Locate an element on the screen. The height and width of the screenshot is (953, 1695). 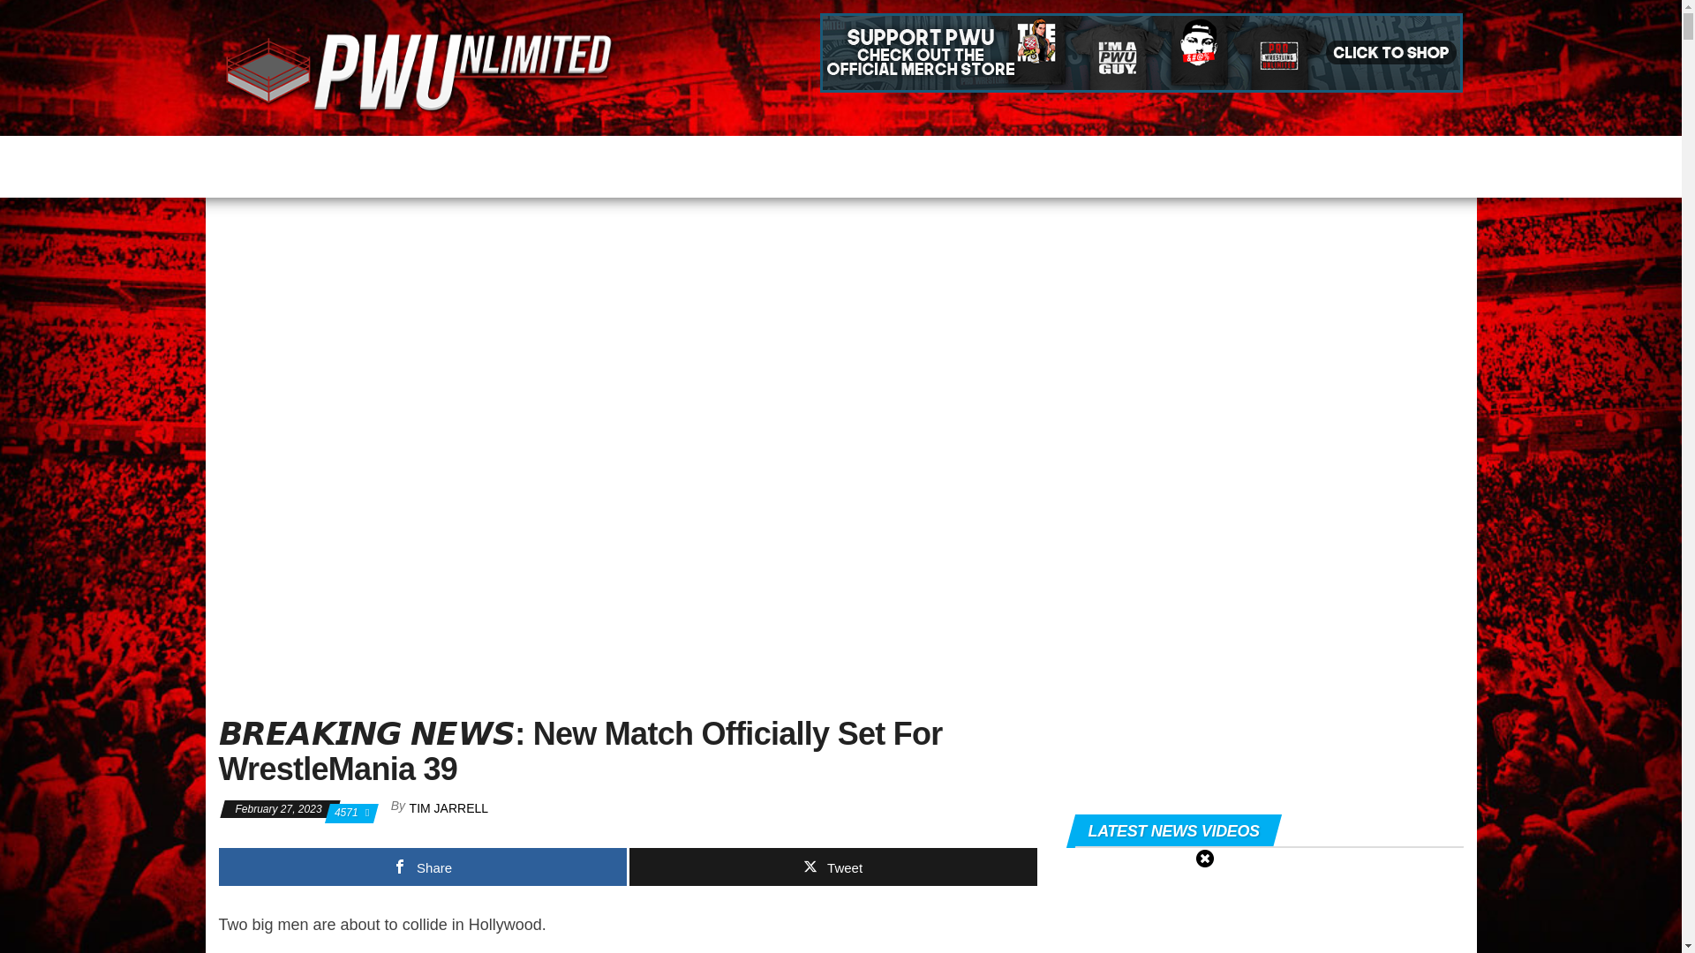
Home is located at coordinates (283, 162).